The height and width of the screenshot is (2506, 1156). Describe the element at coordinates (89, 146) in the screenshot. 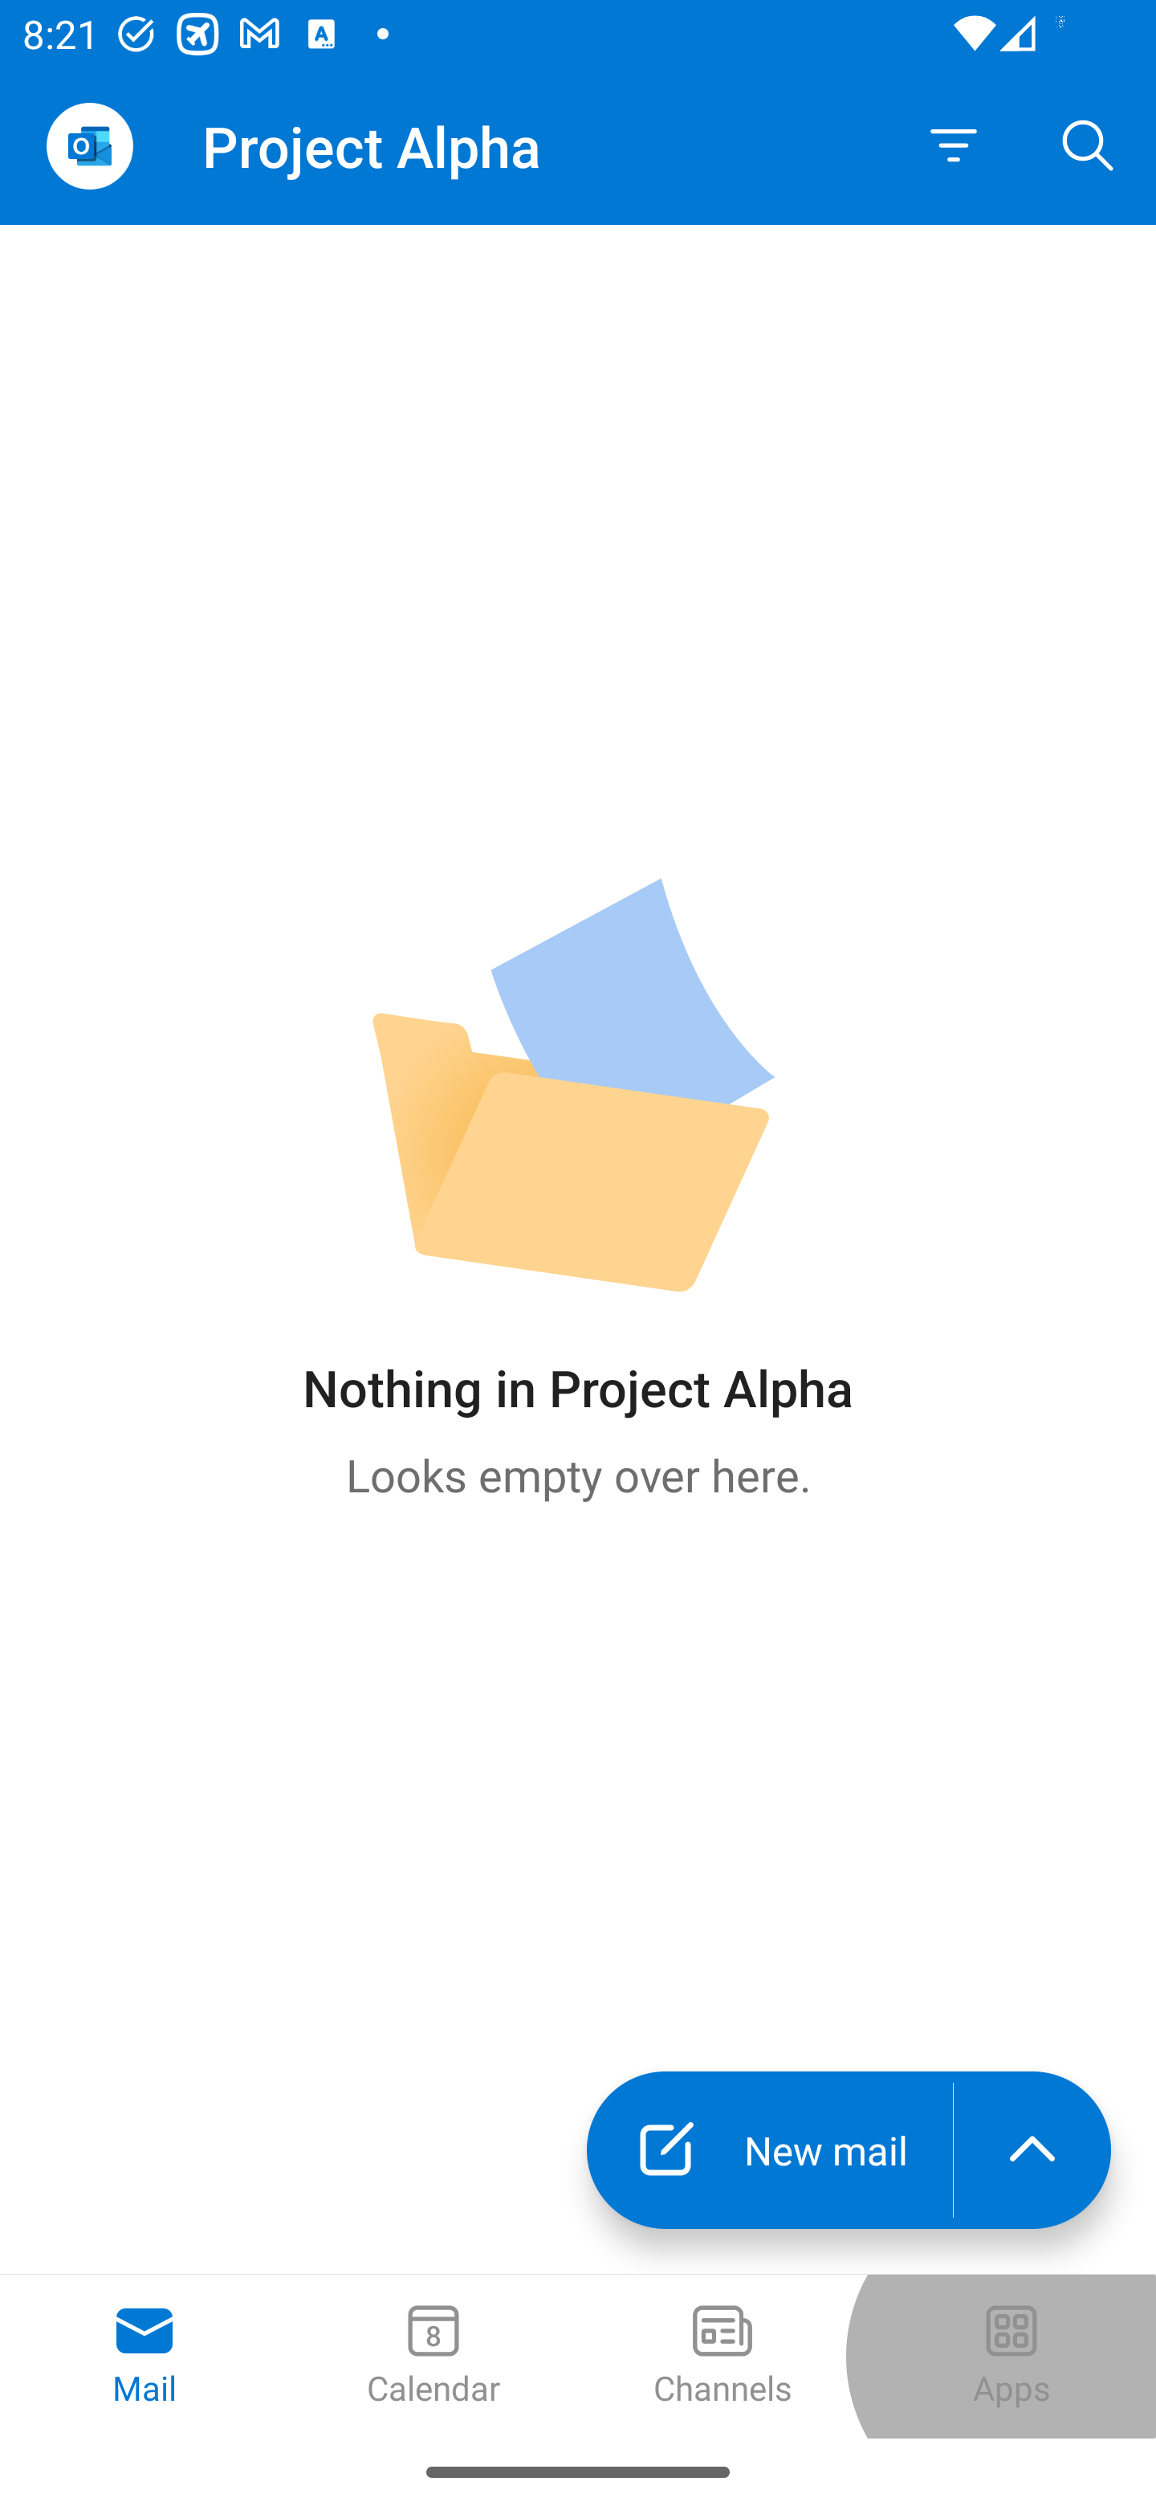

I see `Open Navigation Drawer` at that location.